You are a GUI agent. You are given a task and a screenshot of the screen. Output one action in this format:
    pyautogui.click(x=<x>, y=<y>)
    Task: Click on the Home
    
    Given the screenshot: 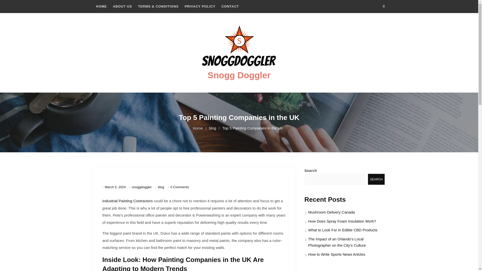 What is the action you would take?
    pyautogui.click(x=198, y=128)
    